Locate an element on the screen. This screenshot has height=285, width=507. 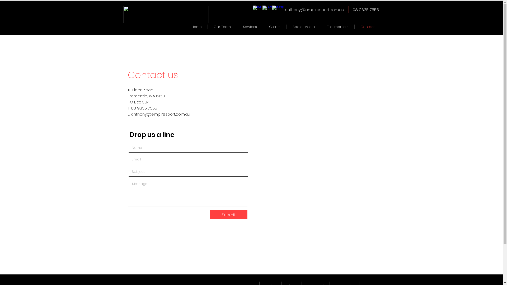
anthony@empiresport.com.au is located at coordinates (314, 9).